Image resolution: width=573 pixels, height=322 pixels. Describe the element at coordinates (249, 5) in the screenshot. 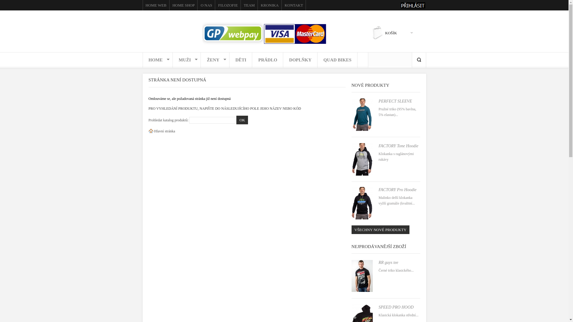

I see `TEAM` at that location.